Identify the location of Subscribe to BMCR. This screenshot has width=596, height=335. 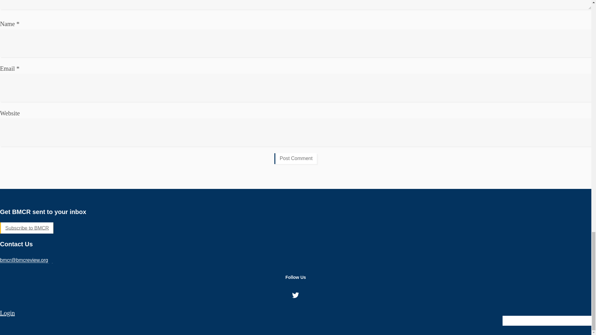
(27, 228).